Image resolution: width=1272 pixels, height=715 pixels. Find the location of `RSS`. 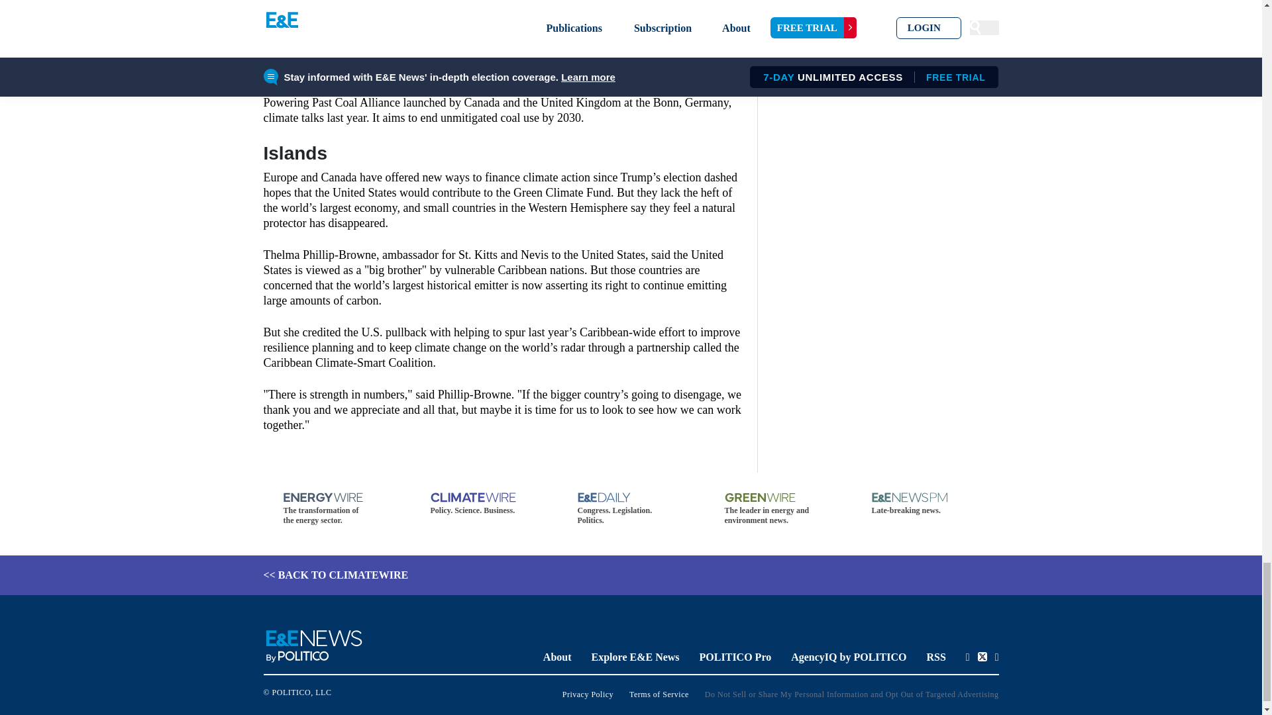

RSS is located at coordinates (935, 657).